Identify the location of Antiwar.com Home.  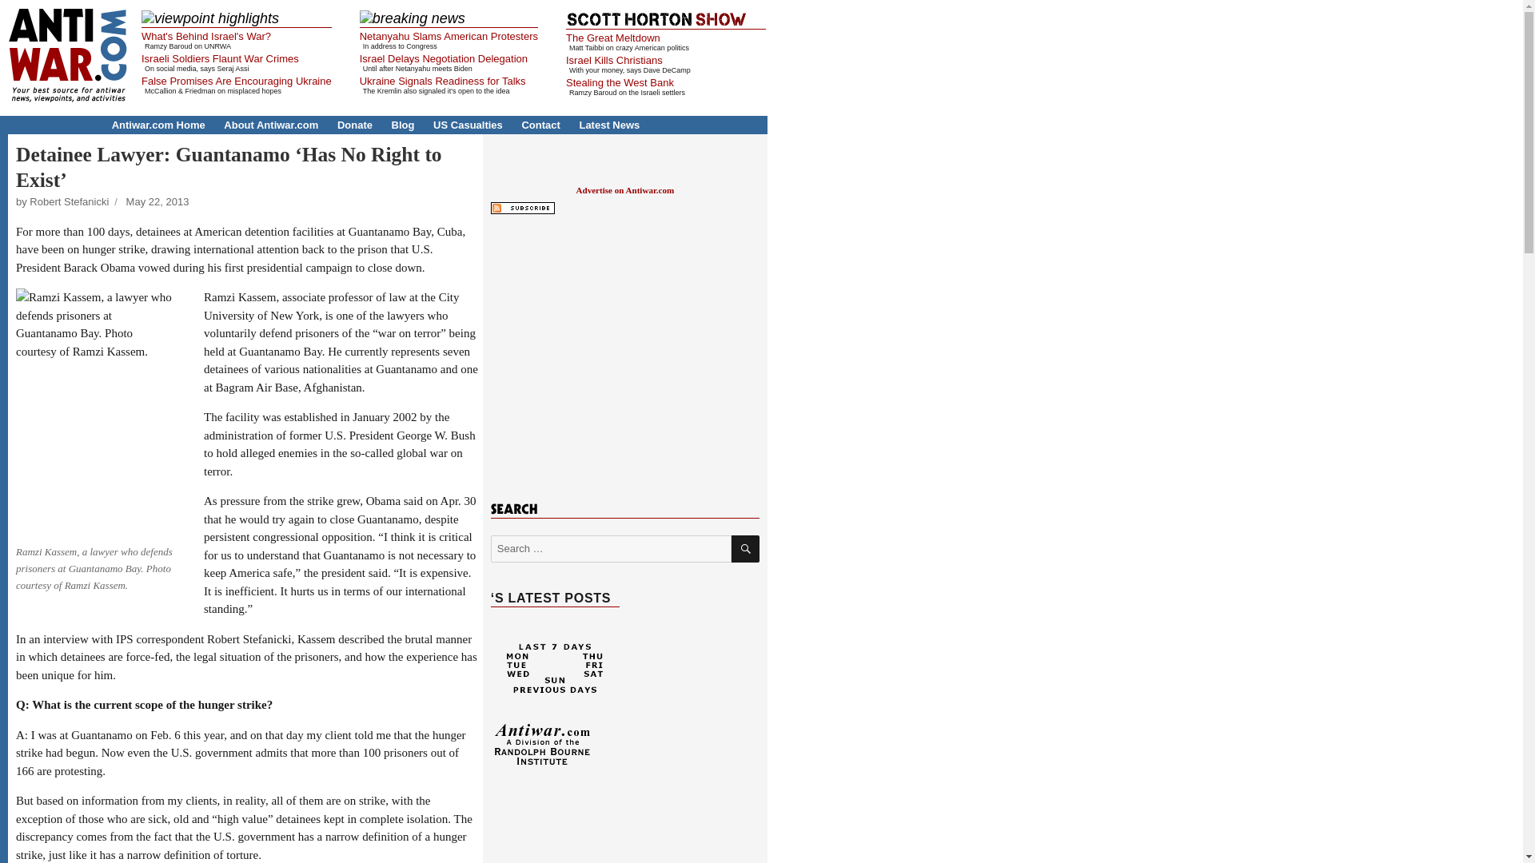
(158, 125).